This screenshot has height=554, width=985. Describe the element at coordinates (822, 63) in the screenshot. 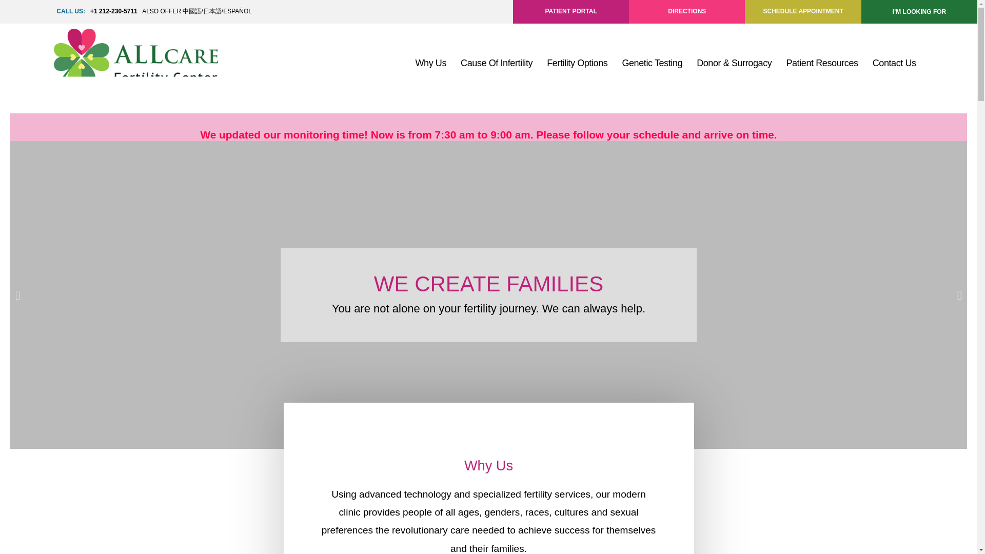

I see `Patient Resources` at that location.